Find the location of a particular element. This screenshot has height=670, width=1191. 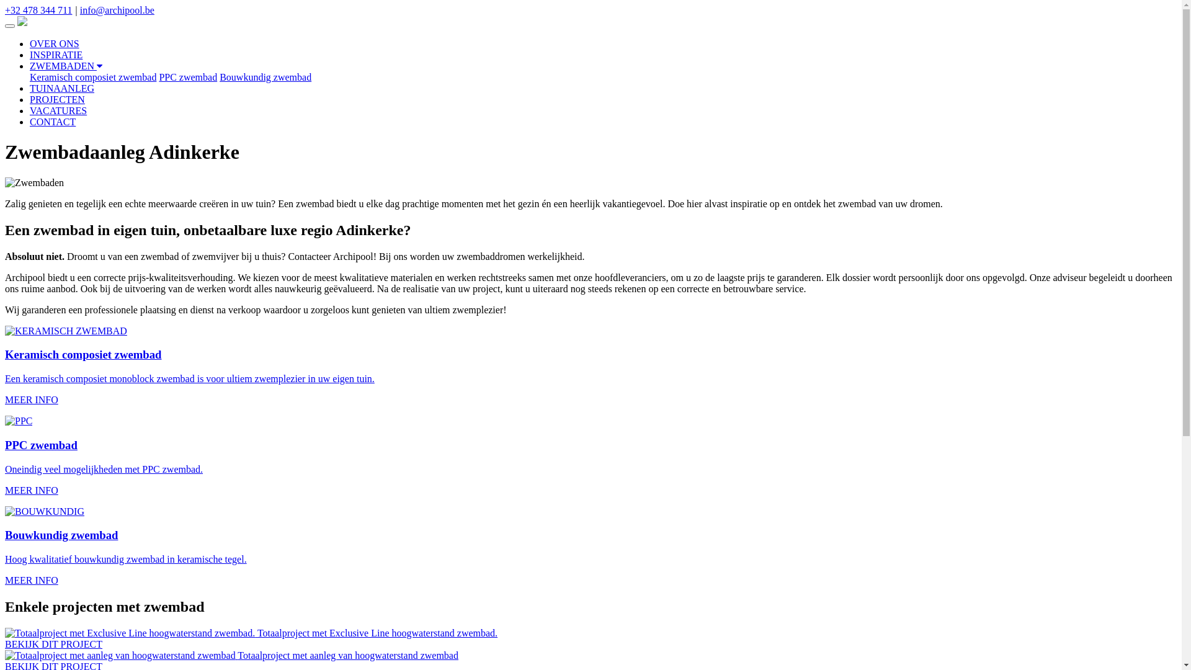

PROJECTEN is located at coordinates (57, 99).